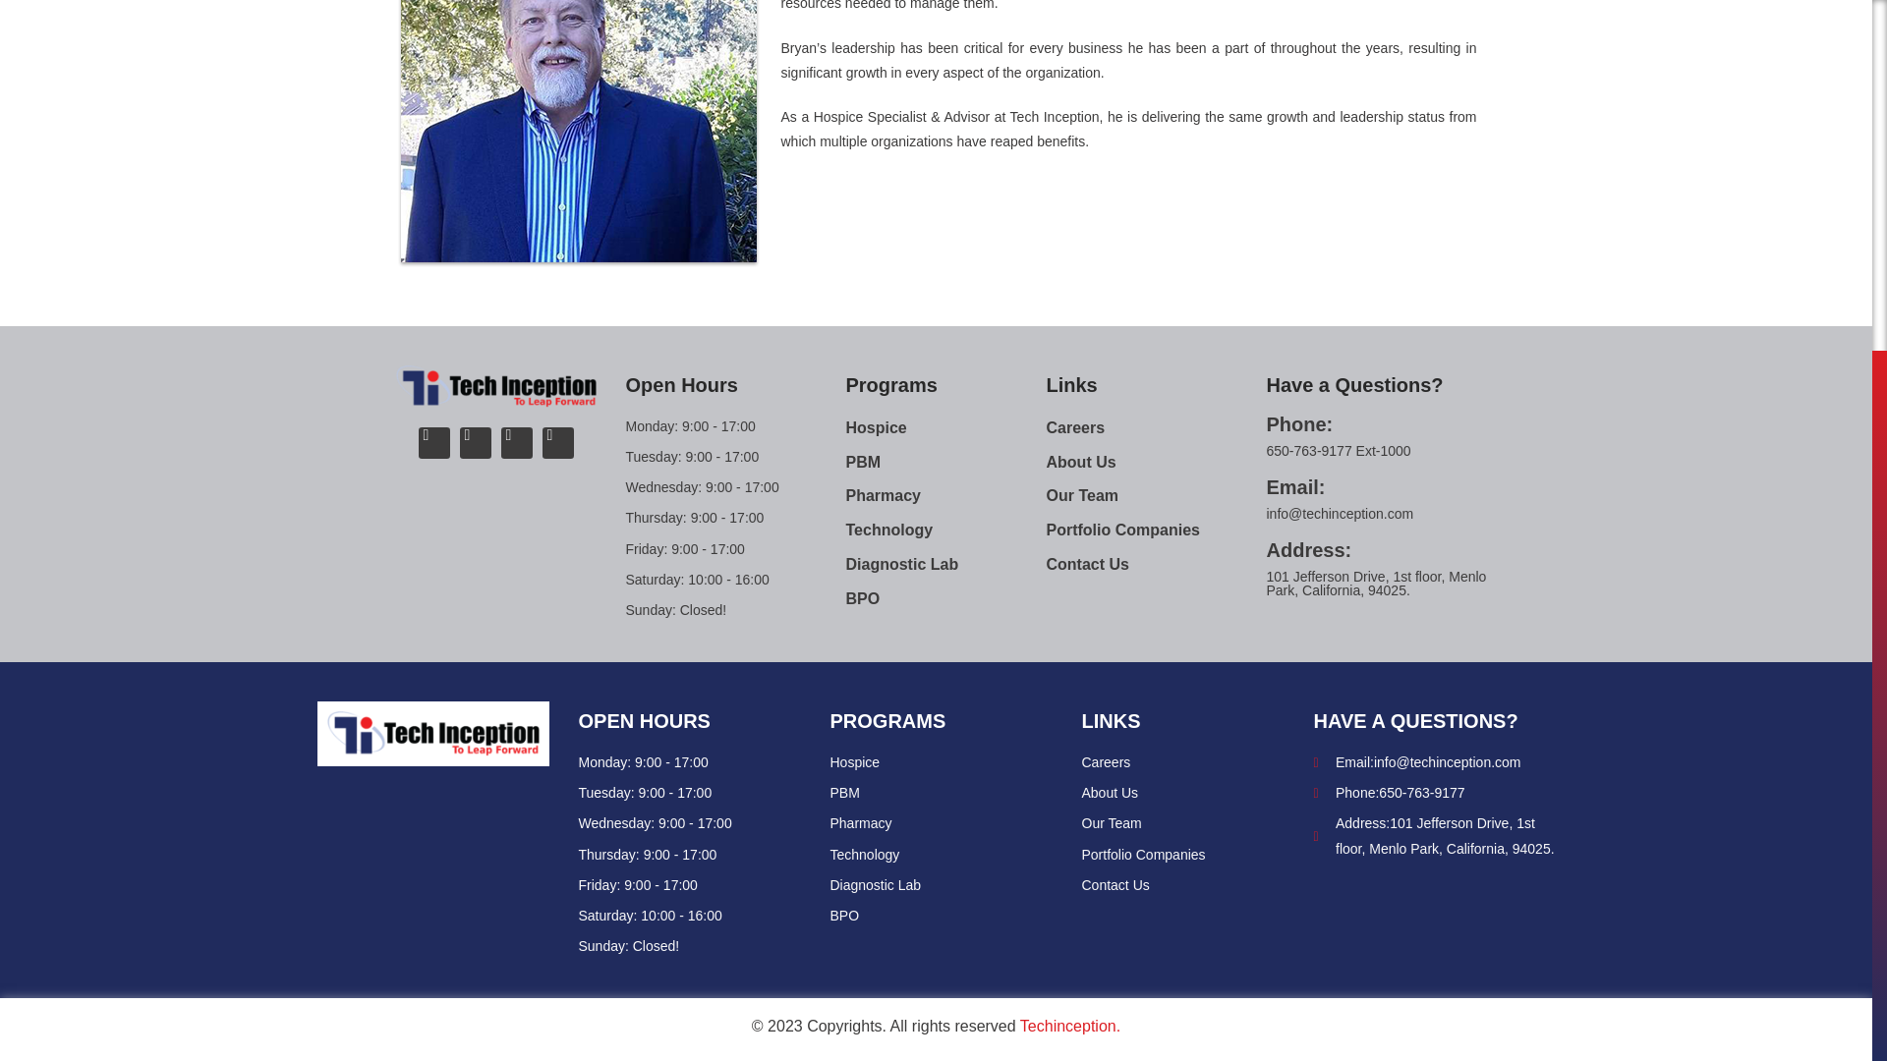 The image size is (1887, 1061). I want to click on Pharmacy, so click(940, 823).